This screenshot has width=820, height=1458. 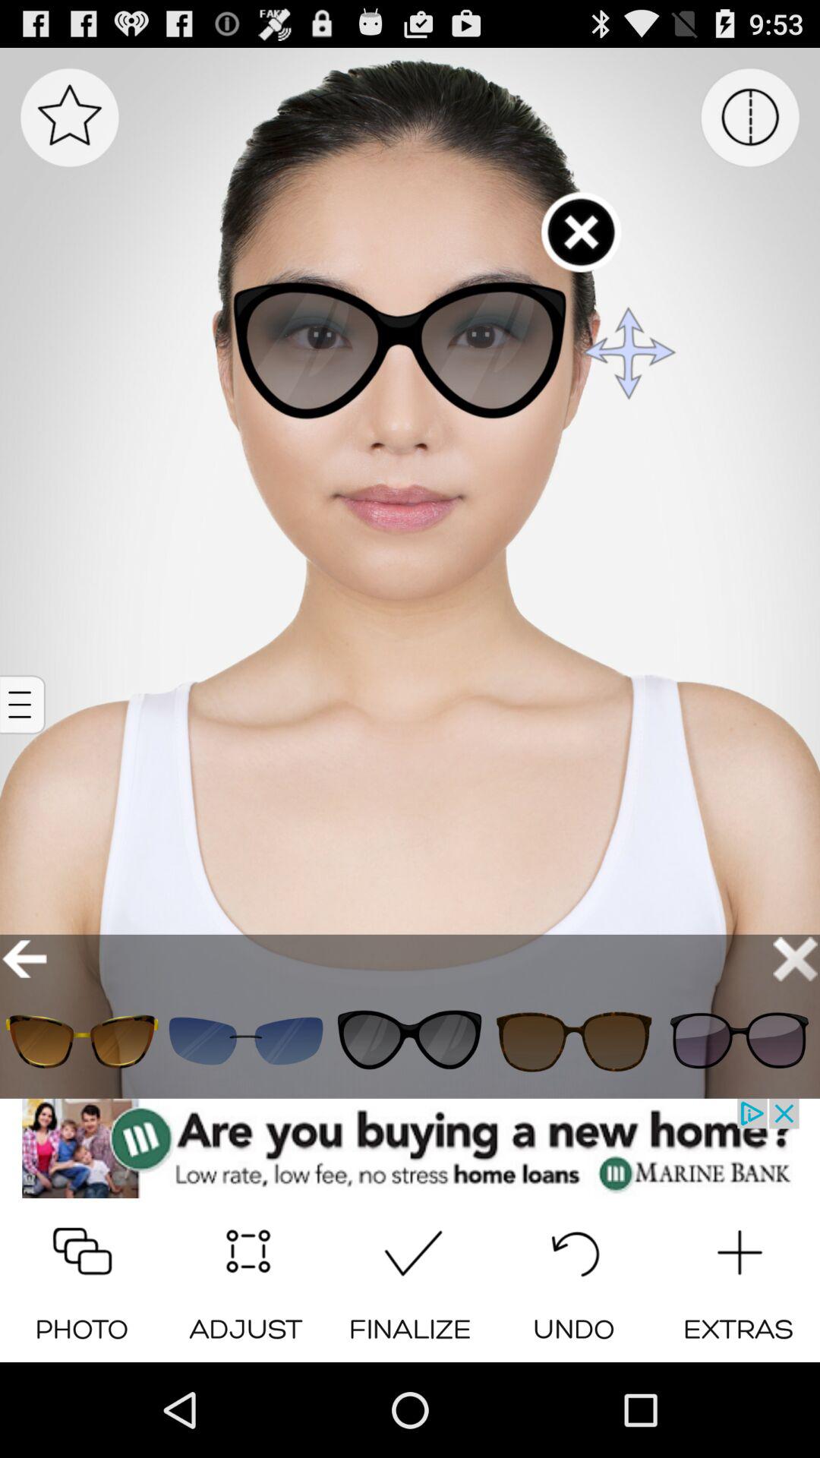 What do you see at coordinates (24, 705) in the screenshot?
I see `show all information available` at bounding box center [24, 705].